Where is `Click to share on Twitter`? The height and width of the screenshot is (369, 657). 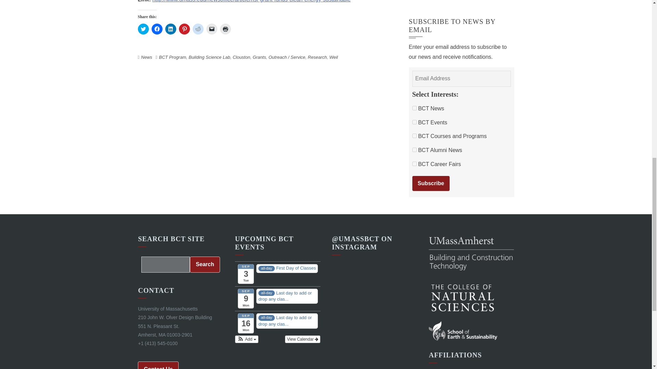 Click to share on Twitter is located at coordinates (143, 29).